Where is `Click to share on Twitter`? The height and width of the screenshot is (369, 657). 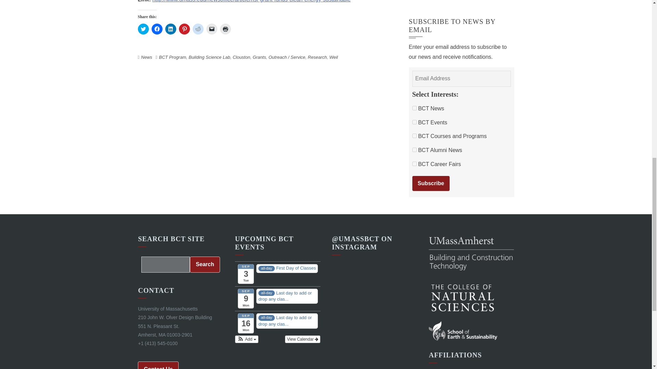 Click to share on Twitter is located at coordinates (143, 29).